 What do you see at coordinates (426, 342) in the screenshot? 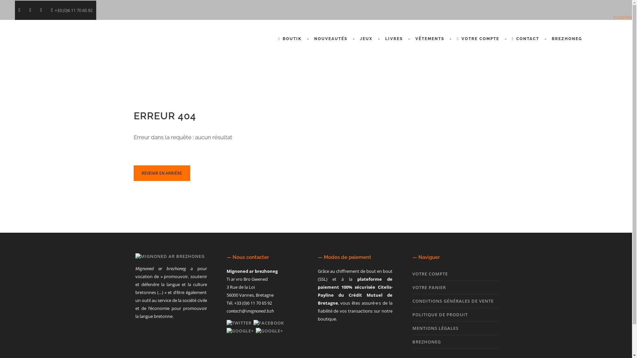
I see `BREZHONEG` at bounding box center [426, 342].